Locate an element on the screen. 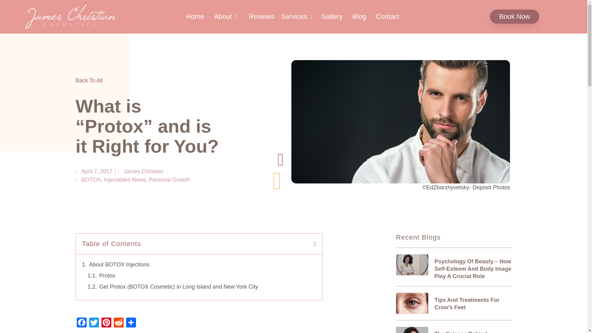 Image resolution: width=592 pixels, height=333 pixels. About is located at coordinates (223, 17).